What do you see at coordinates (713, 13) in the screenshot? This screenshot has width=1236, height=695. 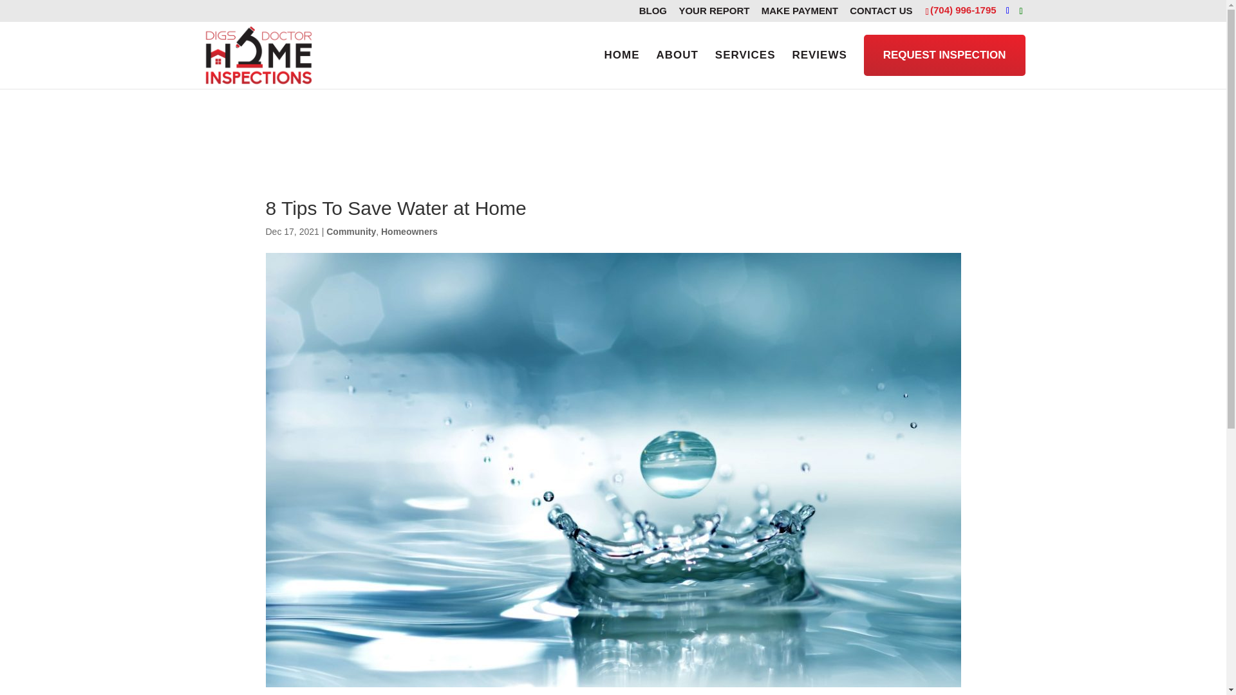 I see `YOUR REPORT` at bounding box center [713, 13].